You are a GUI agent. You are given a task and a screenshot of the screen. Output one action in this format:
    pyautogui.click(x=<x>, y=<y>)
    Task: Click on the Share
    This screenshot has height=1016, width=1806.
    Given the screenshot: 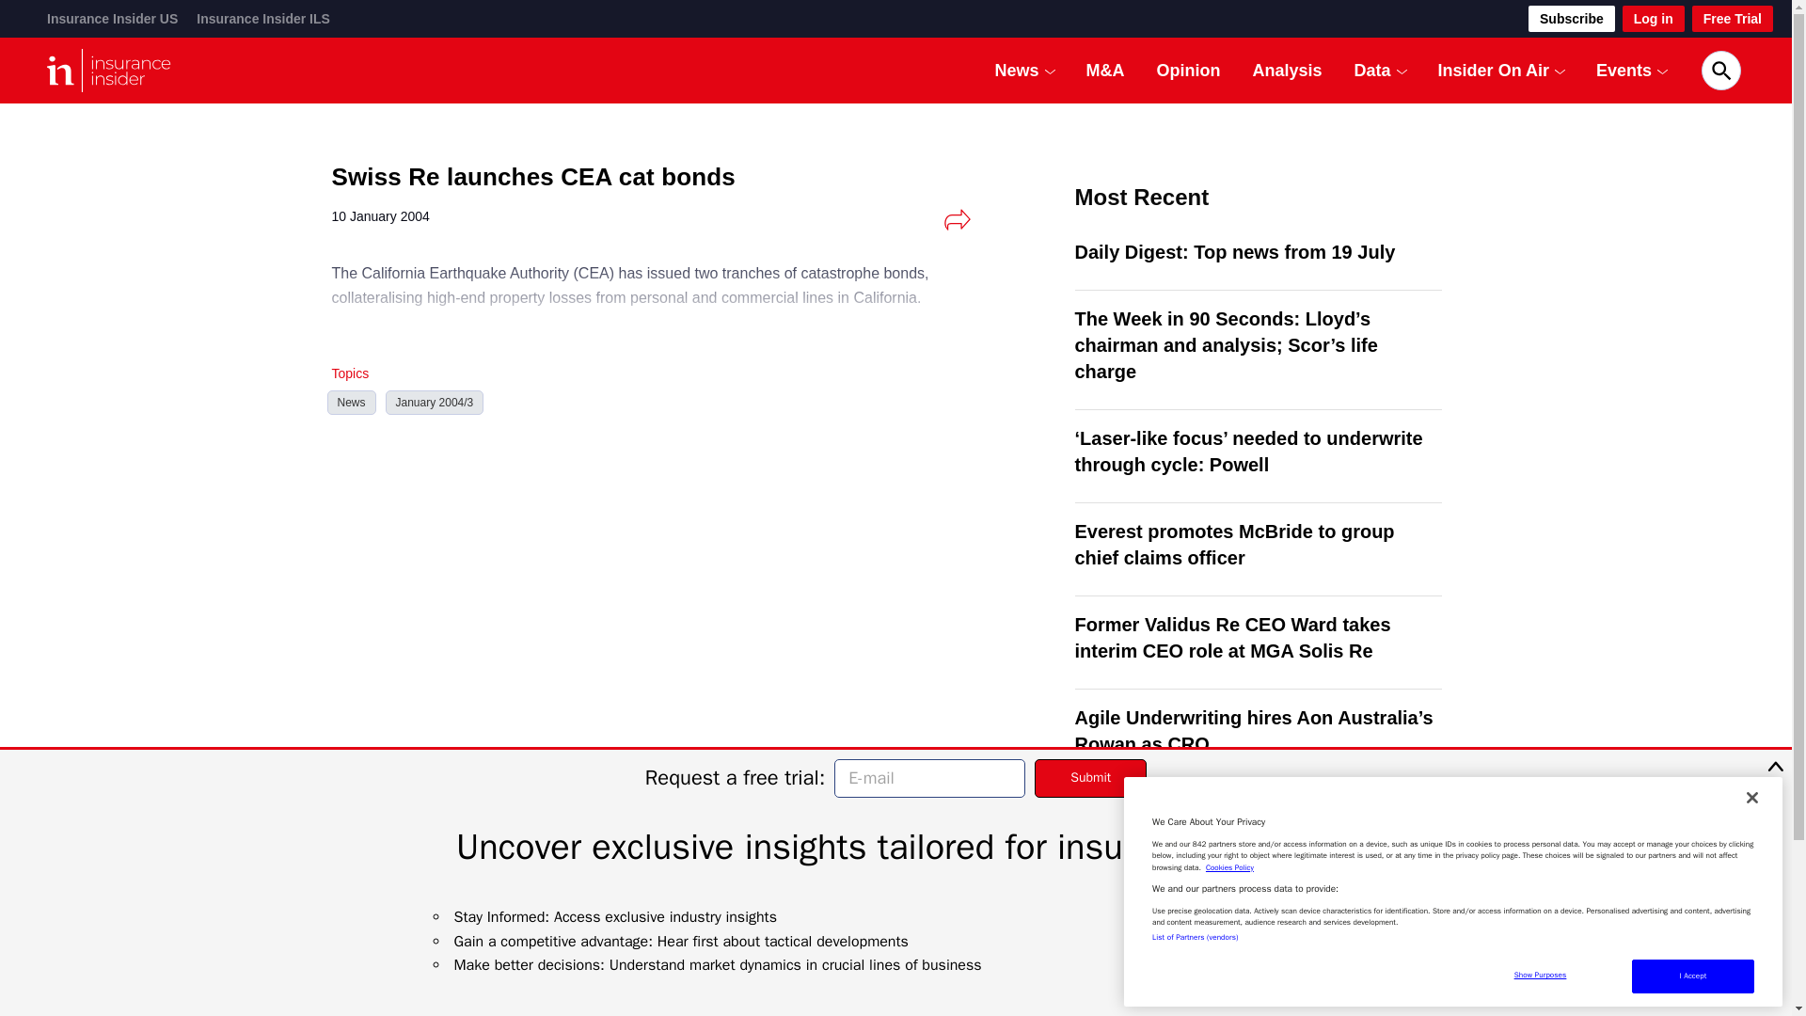 What is the action you would take?
    pyautogui.click(x=957, y=220)
    